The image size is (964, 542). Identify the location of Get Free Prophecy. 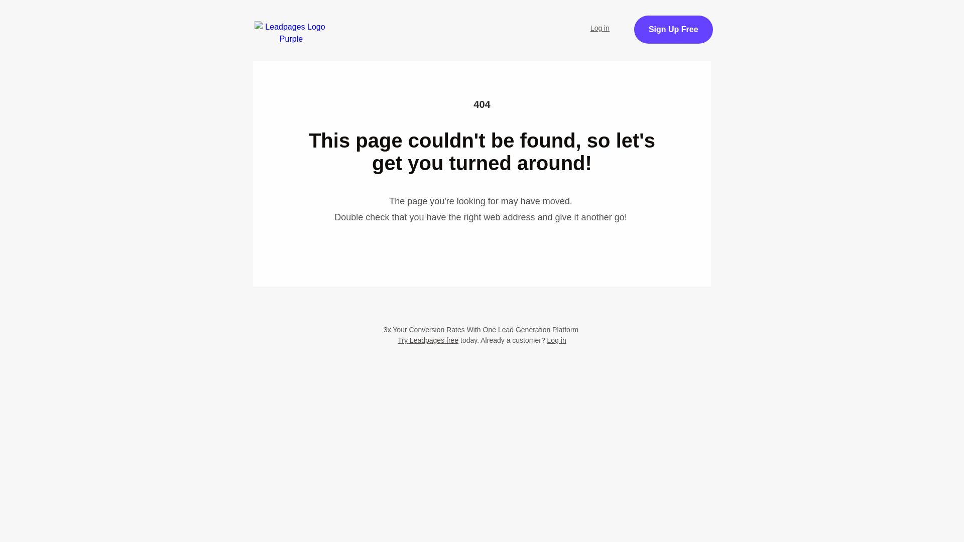
(709, 35).